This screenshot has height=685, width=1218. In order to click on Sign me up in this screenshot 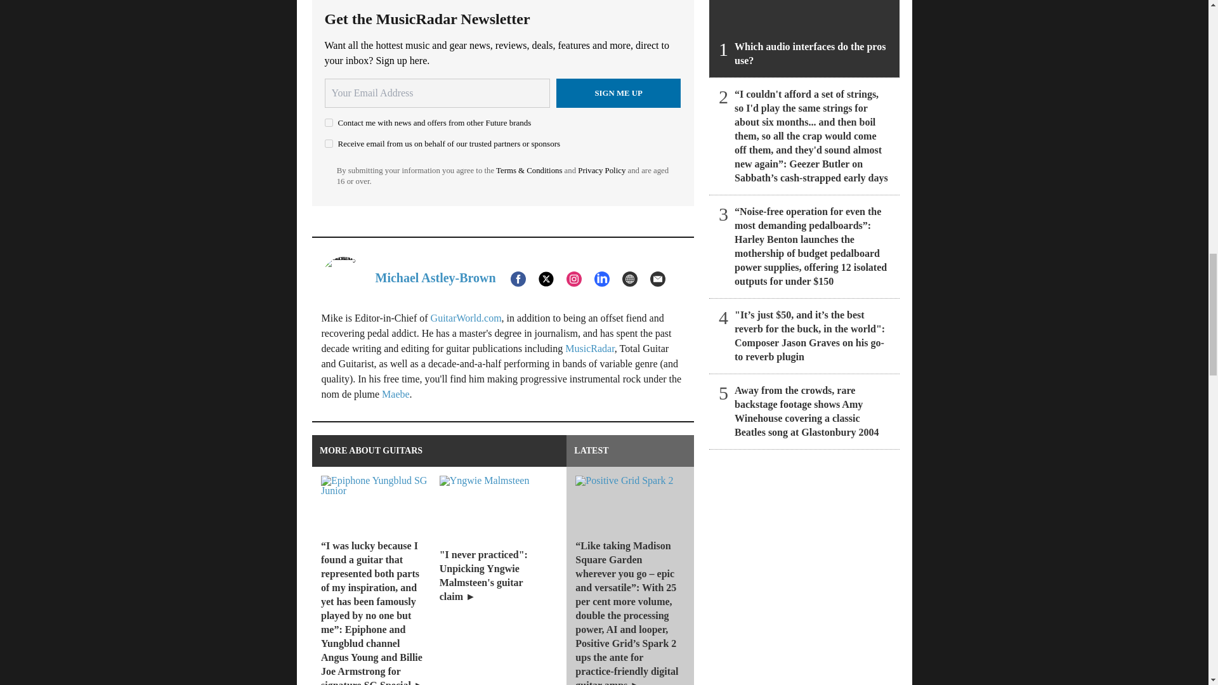, I will do `click(619, 93)`.